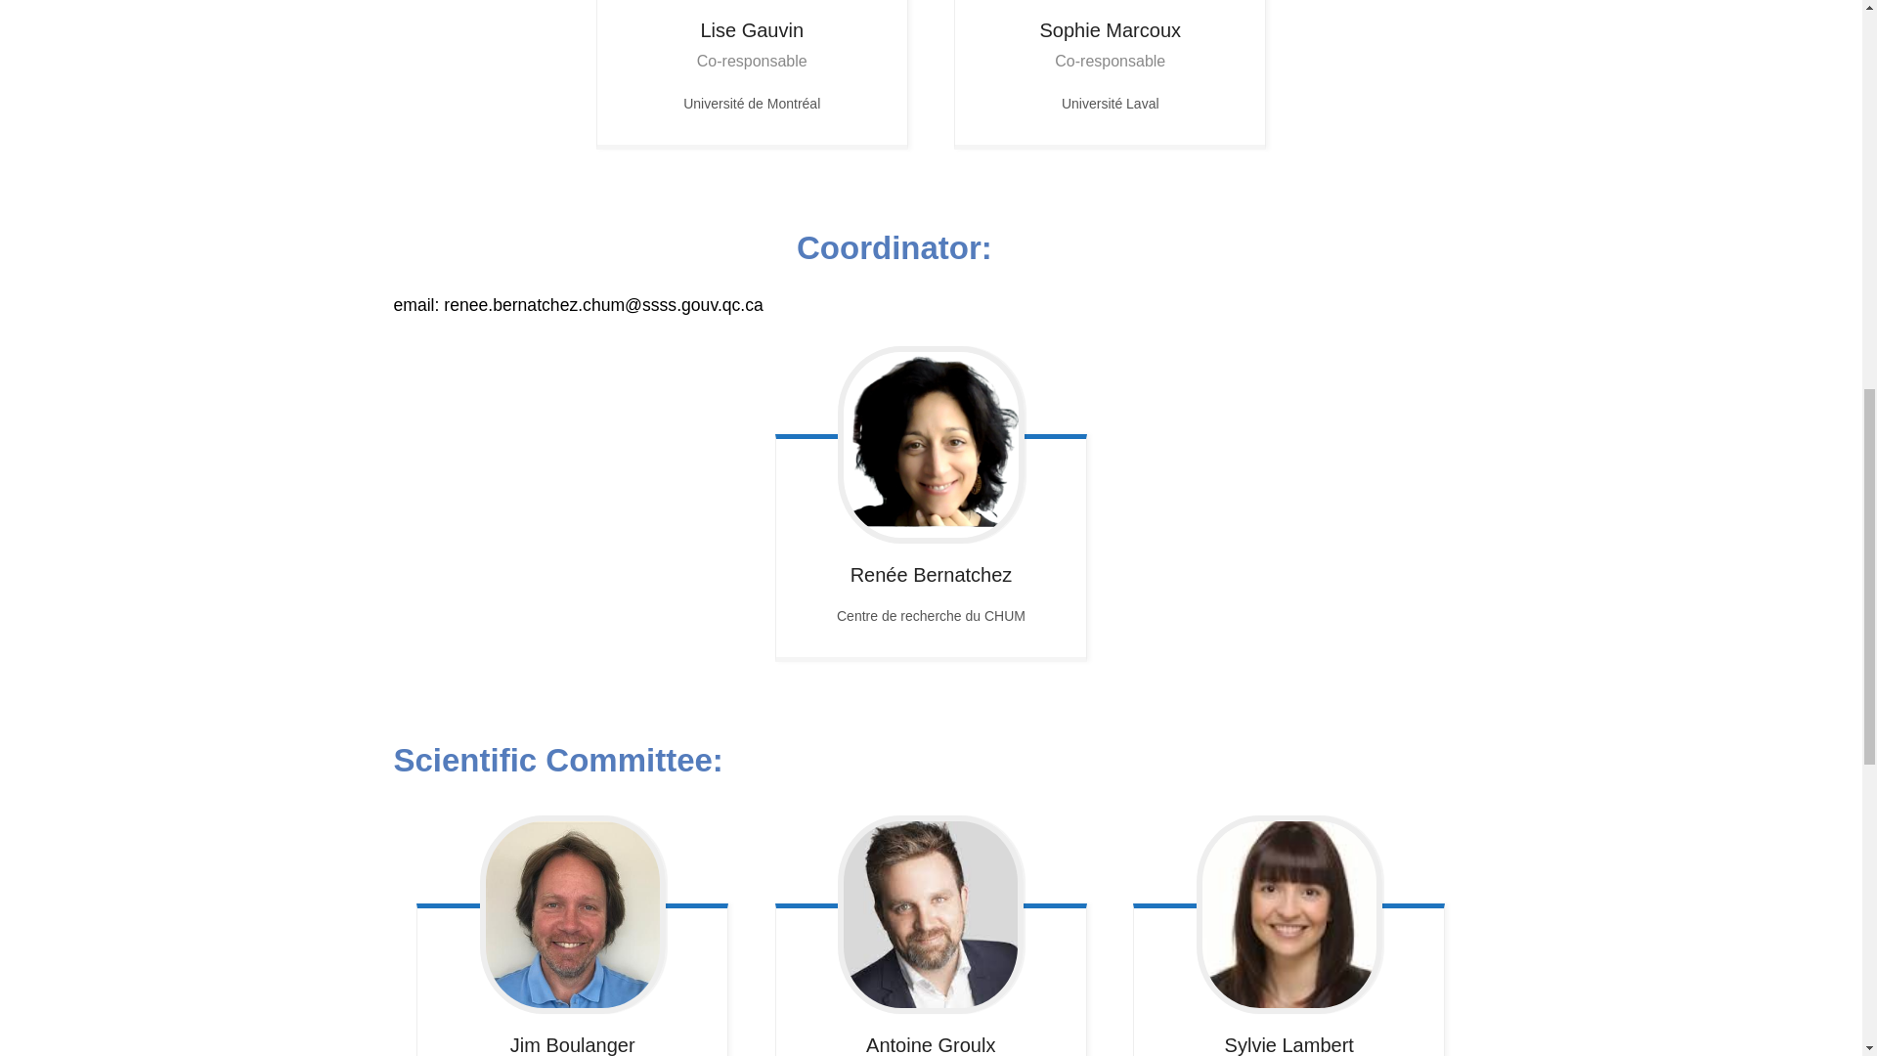 This screenshot has height=1056, width=1877. Describe the element at coordinates (931, 913) in the screenshot. I see `Antoine  Groulx ` at that location.